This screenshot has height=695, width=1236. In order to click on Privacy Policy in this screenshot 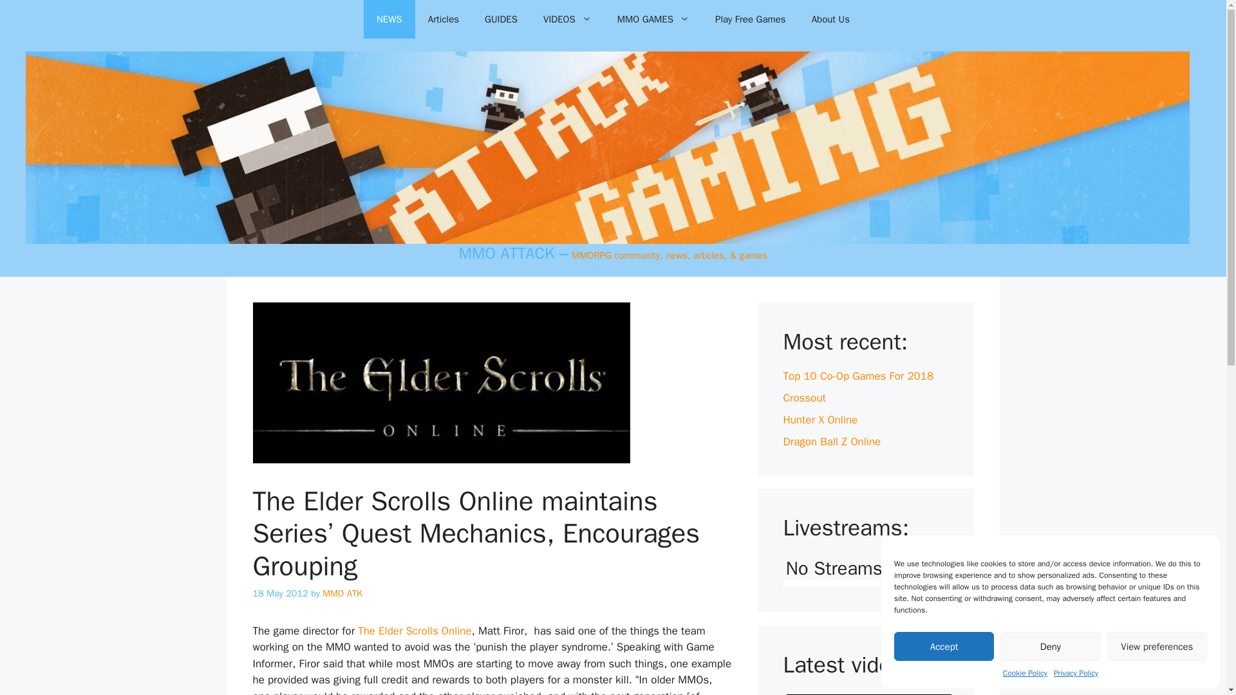, I will do `click(1076, 673)`.